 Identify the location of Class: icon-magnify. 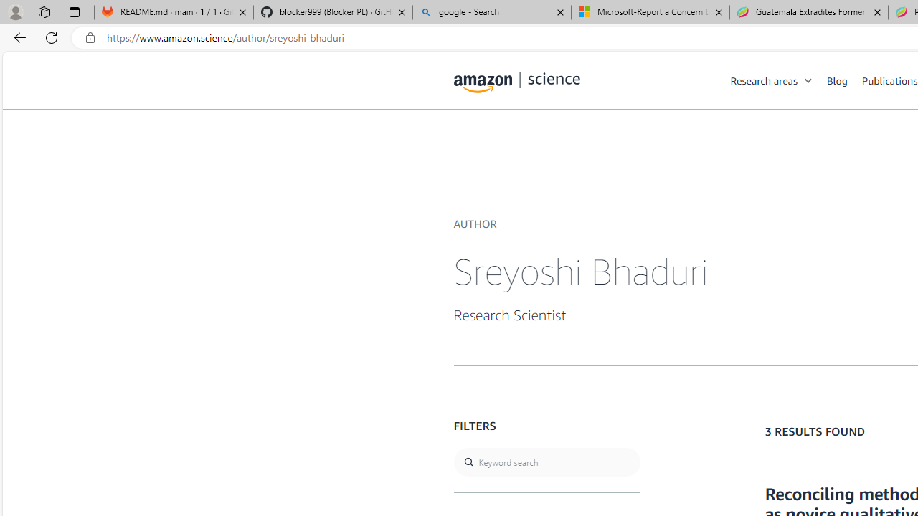
(469, 138).